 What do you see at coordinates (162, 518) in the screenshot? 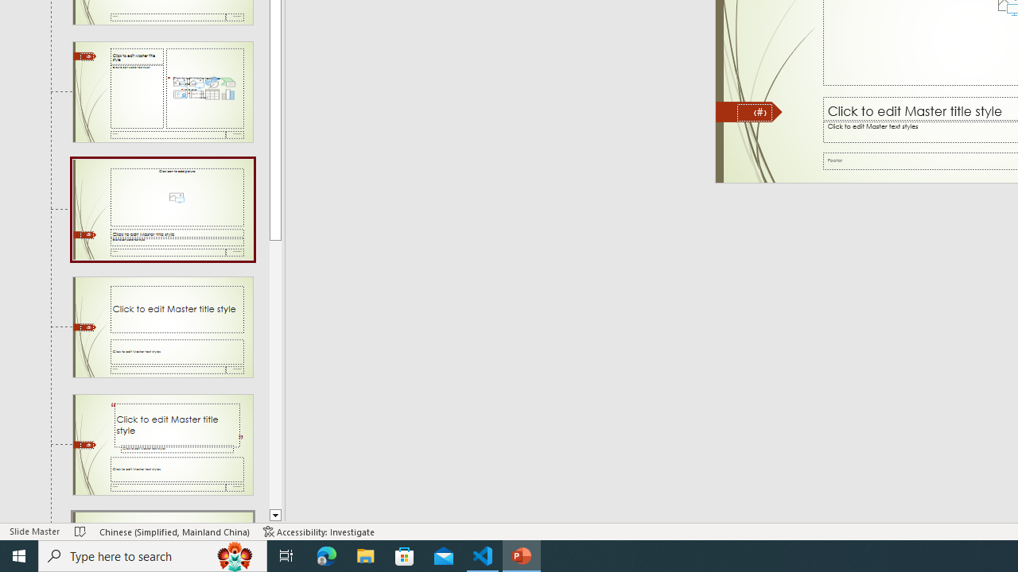
I see `Slide Name Card Layout: used by no slides` at bounding box center [162, 518].